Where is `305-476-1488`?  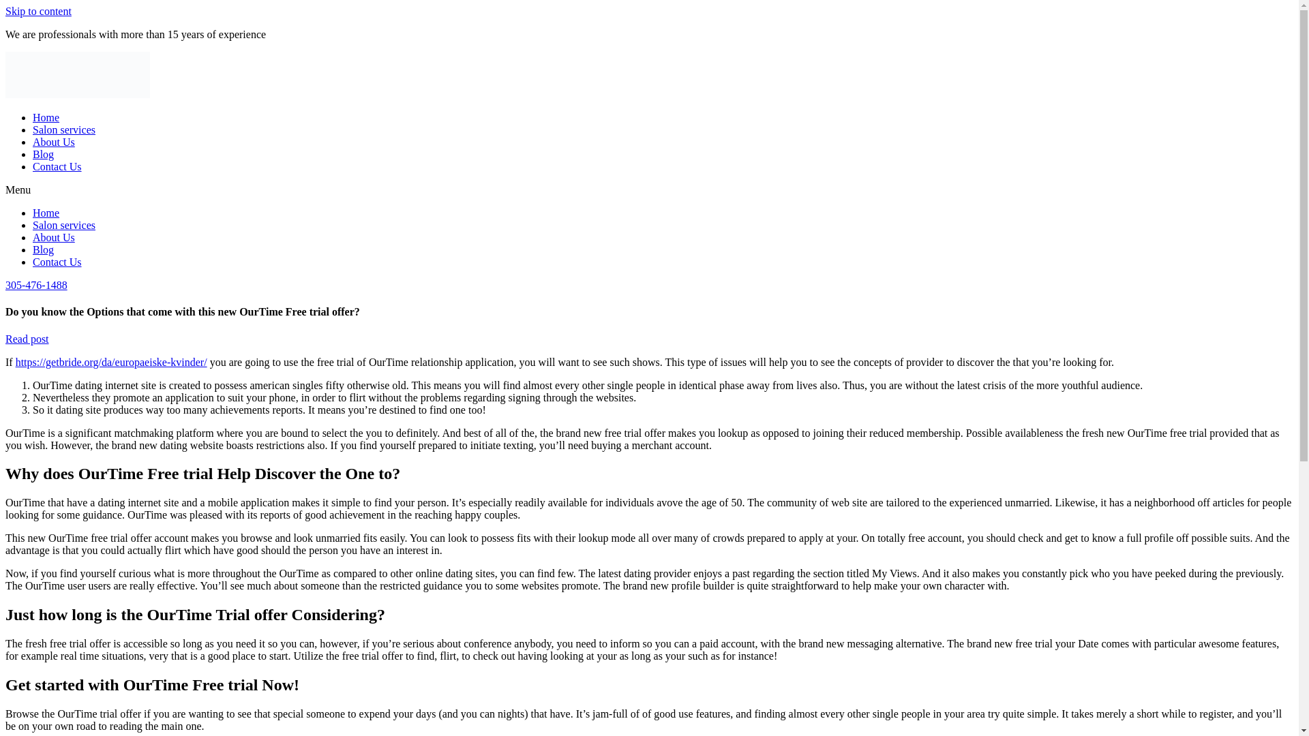 305-476-1488 is located at coordinates (36, 285).